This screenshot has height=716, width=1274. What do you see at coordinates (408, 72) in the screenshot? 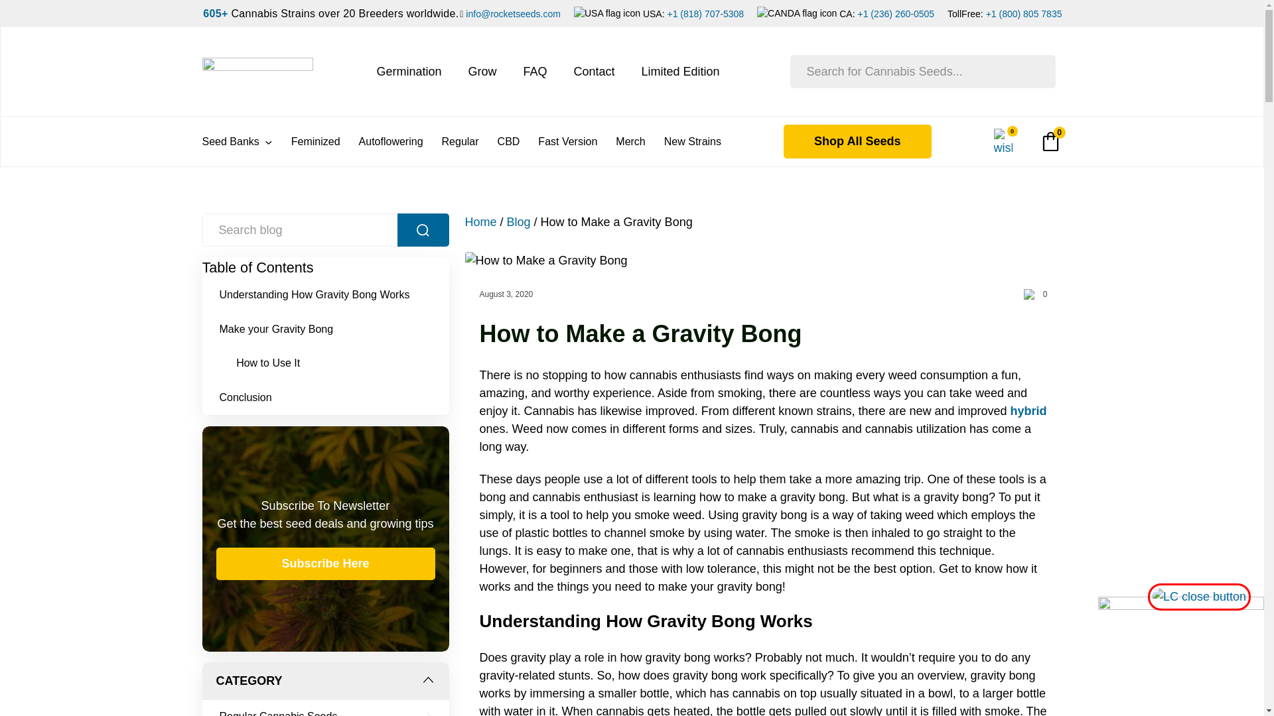
I see `Germination` at bounding box center [408, 72].